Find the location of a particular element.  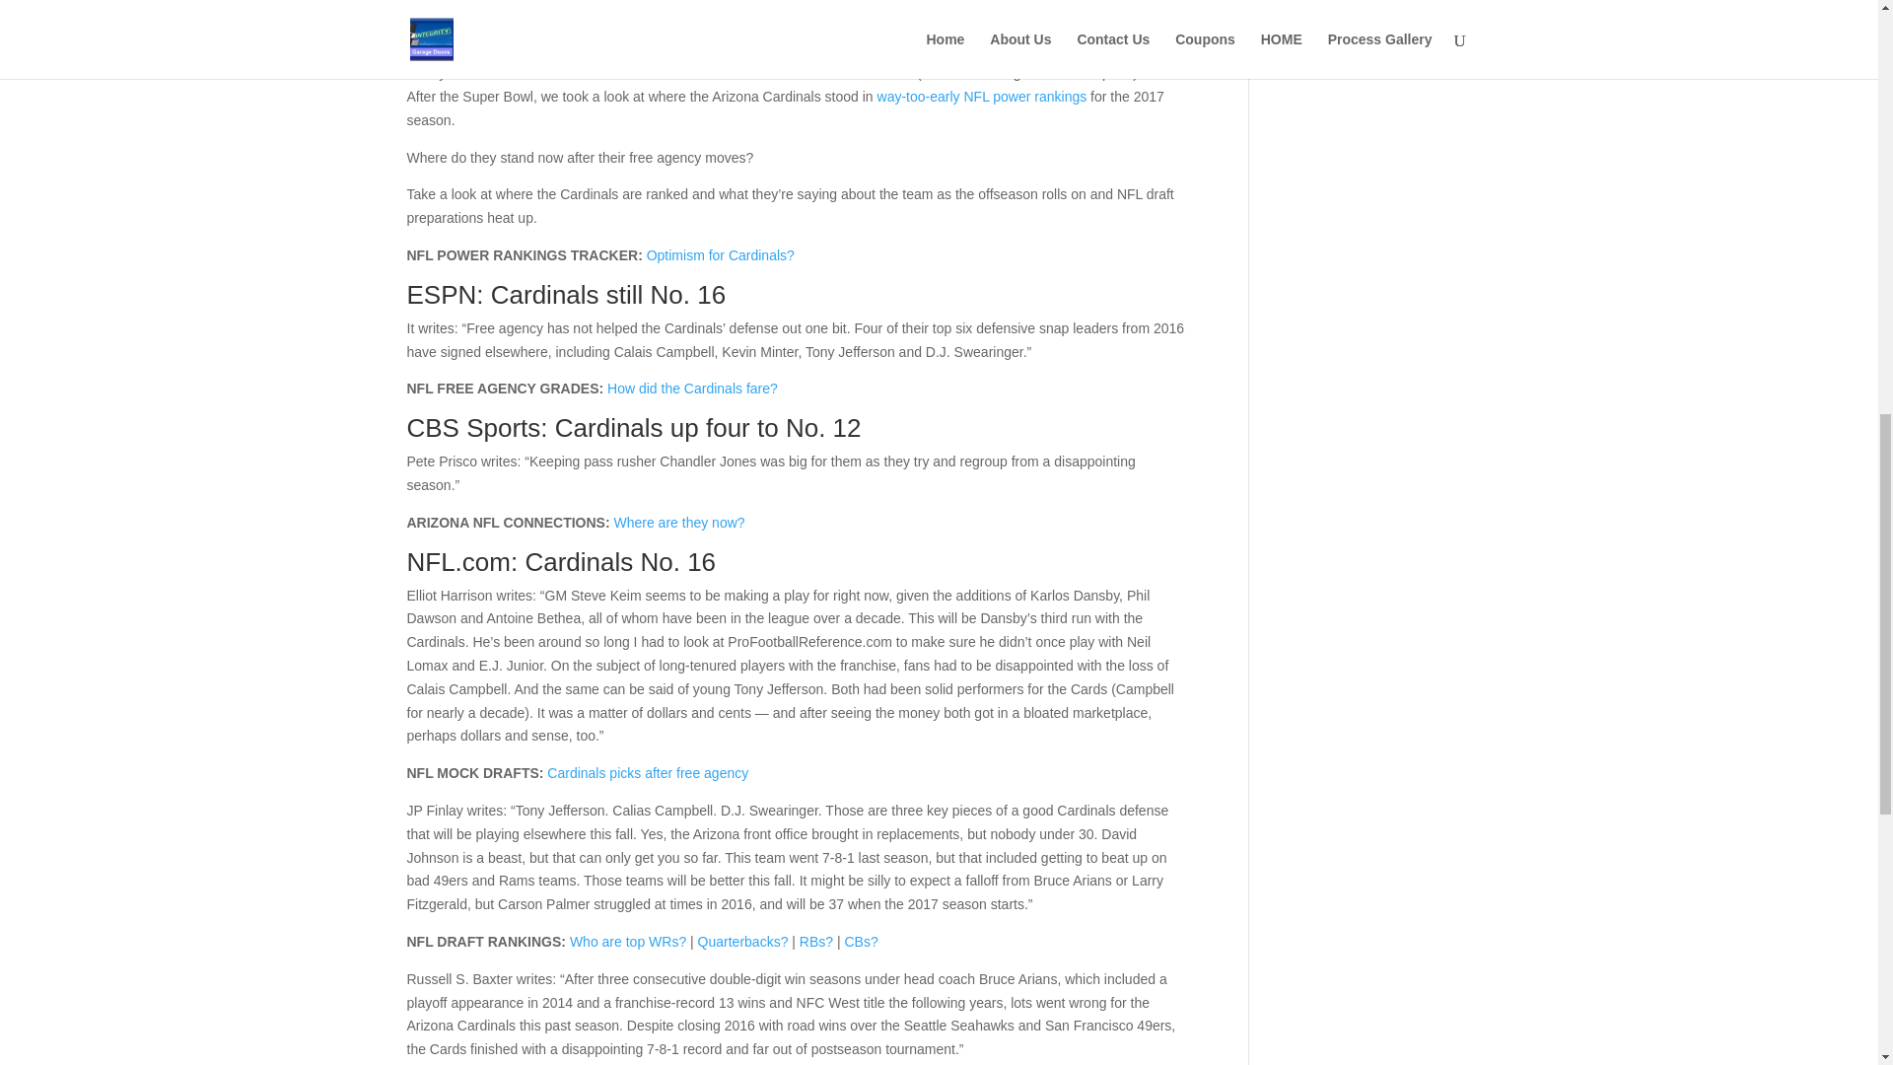

way-too-early NFL power rankings is located at coordinates (982, 96).